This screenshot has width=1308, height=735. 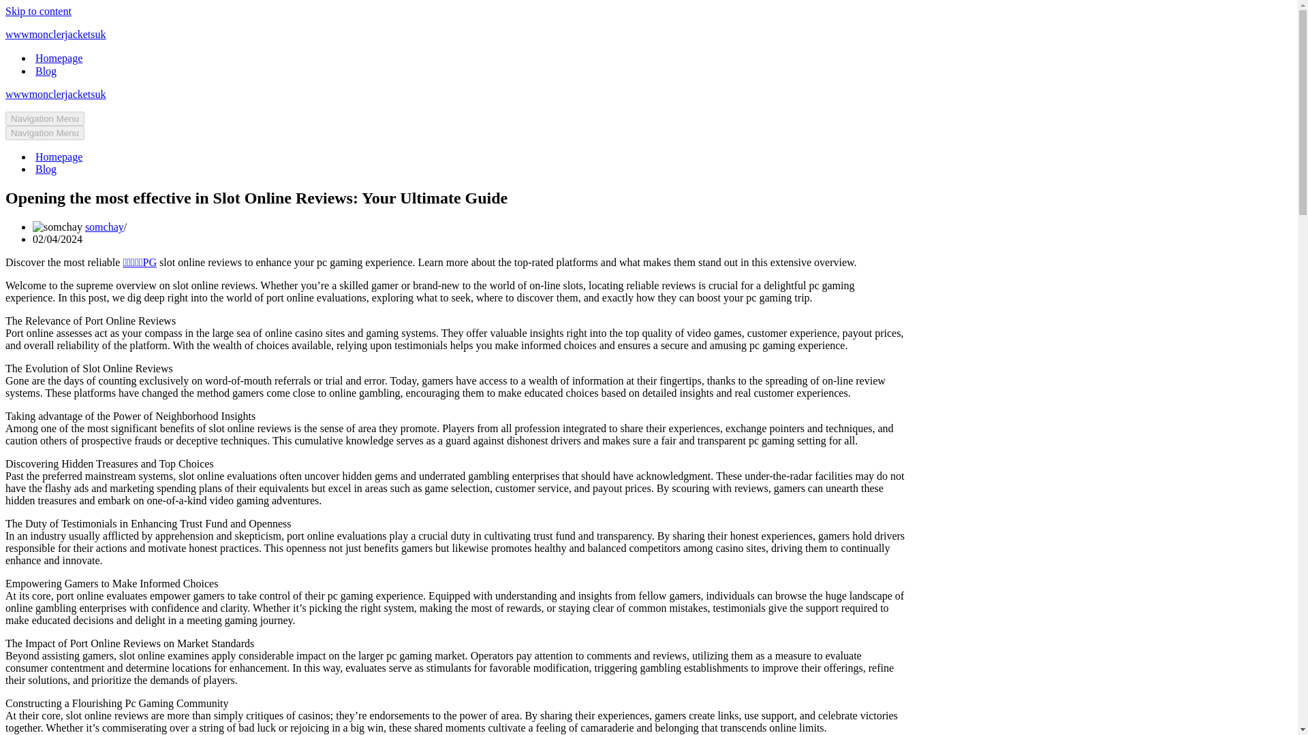 I want to click on Homepage, so click(x=59, y=157).